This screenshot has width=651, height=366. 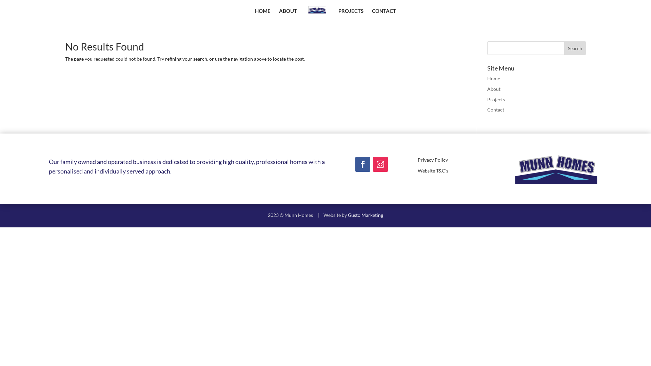 I want to click on Contact, so click(x=496, y=110).